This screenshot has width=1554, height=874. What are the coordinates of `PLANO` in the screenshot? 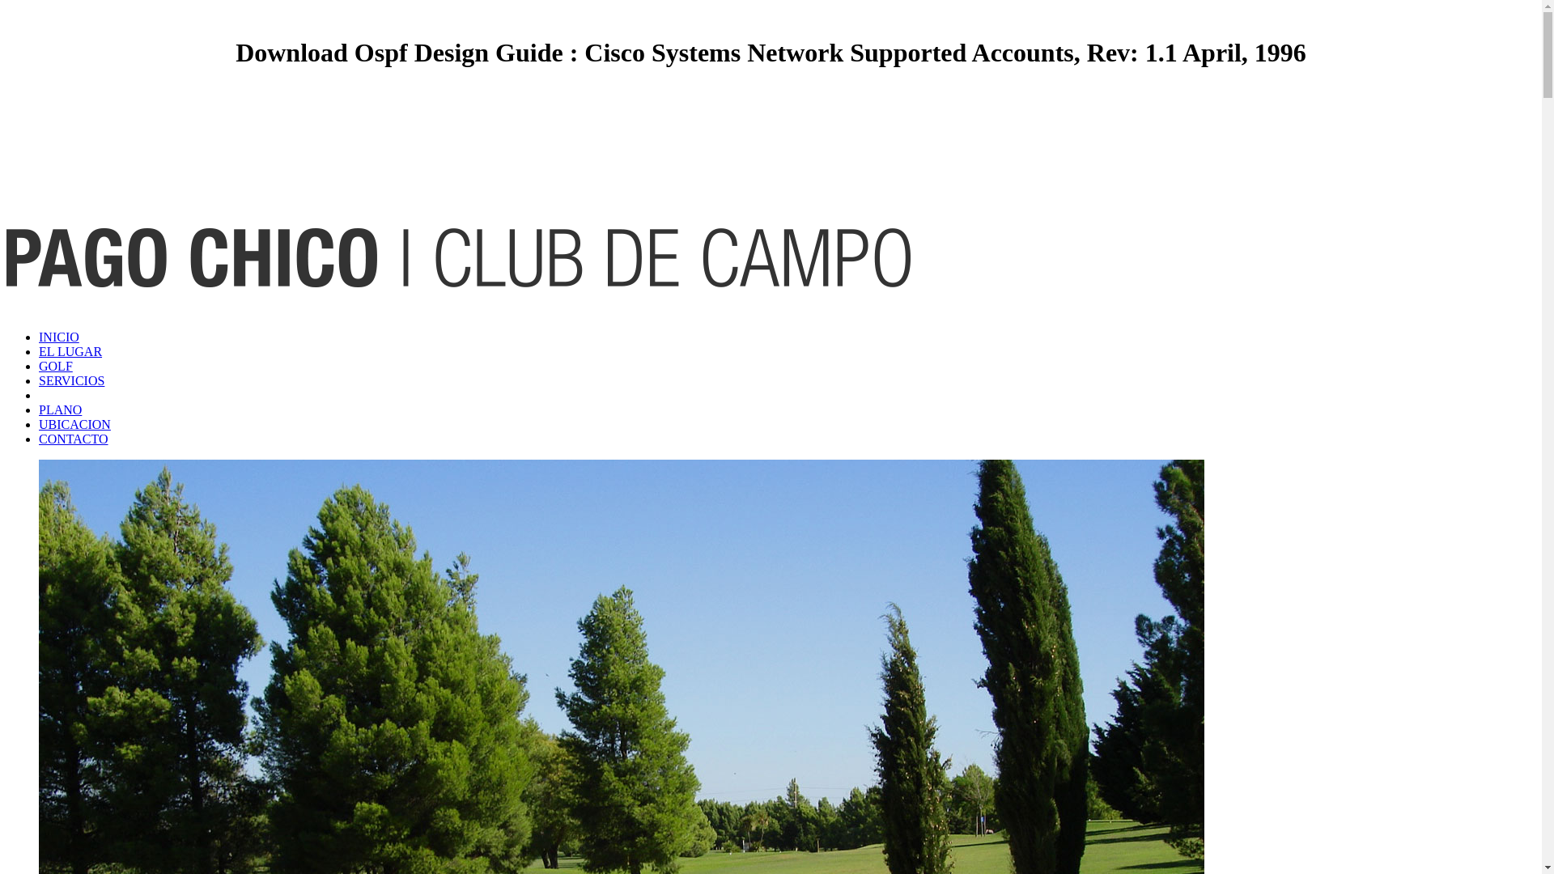 It's located at (60, 409).